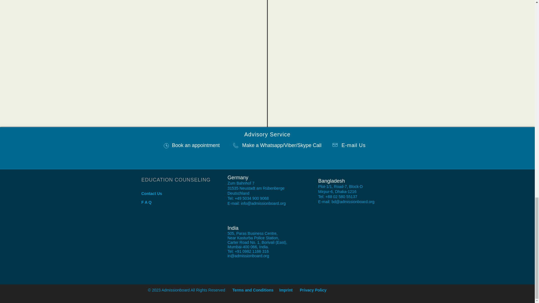  I want to click on E-mail Us, so click(353, 145).